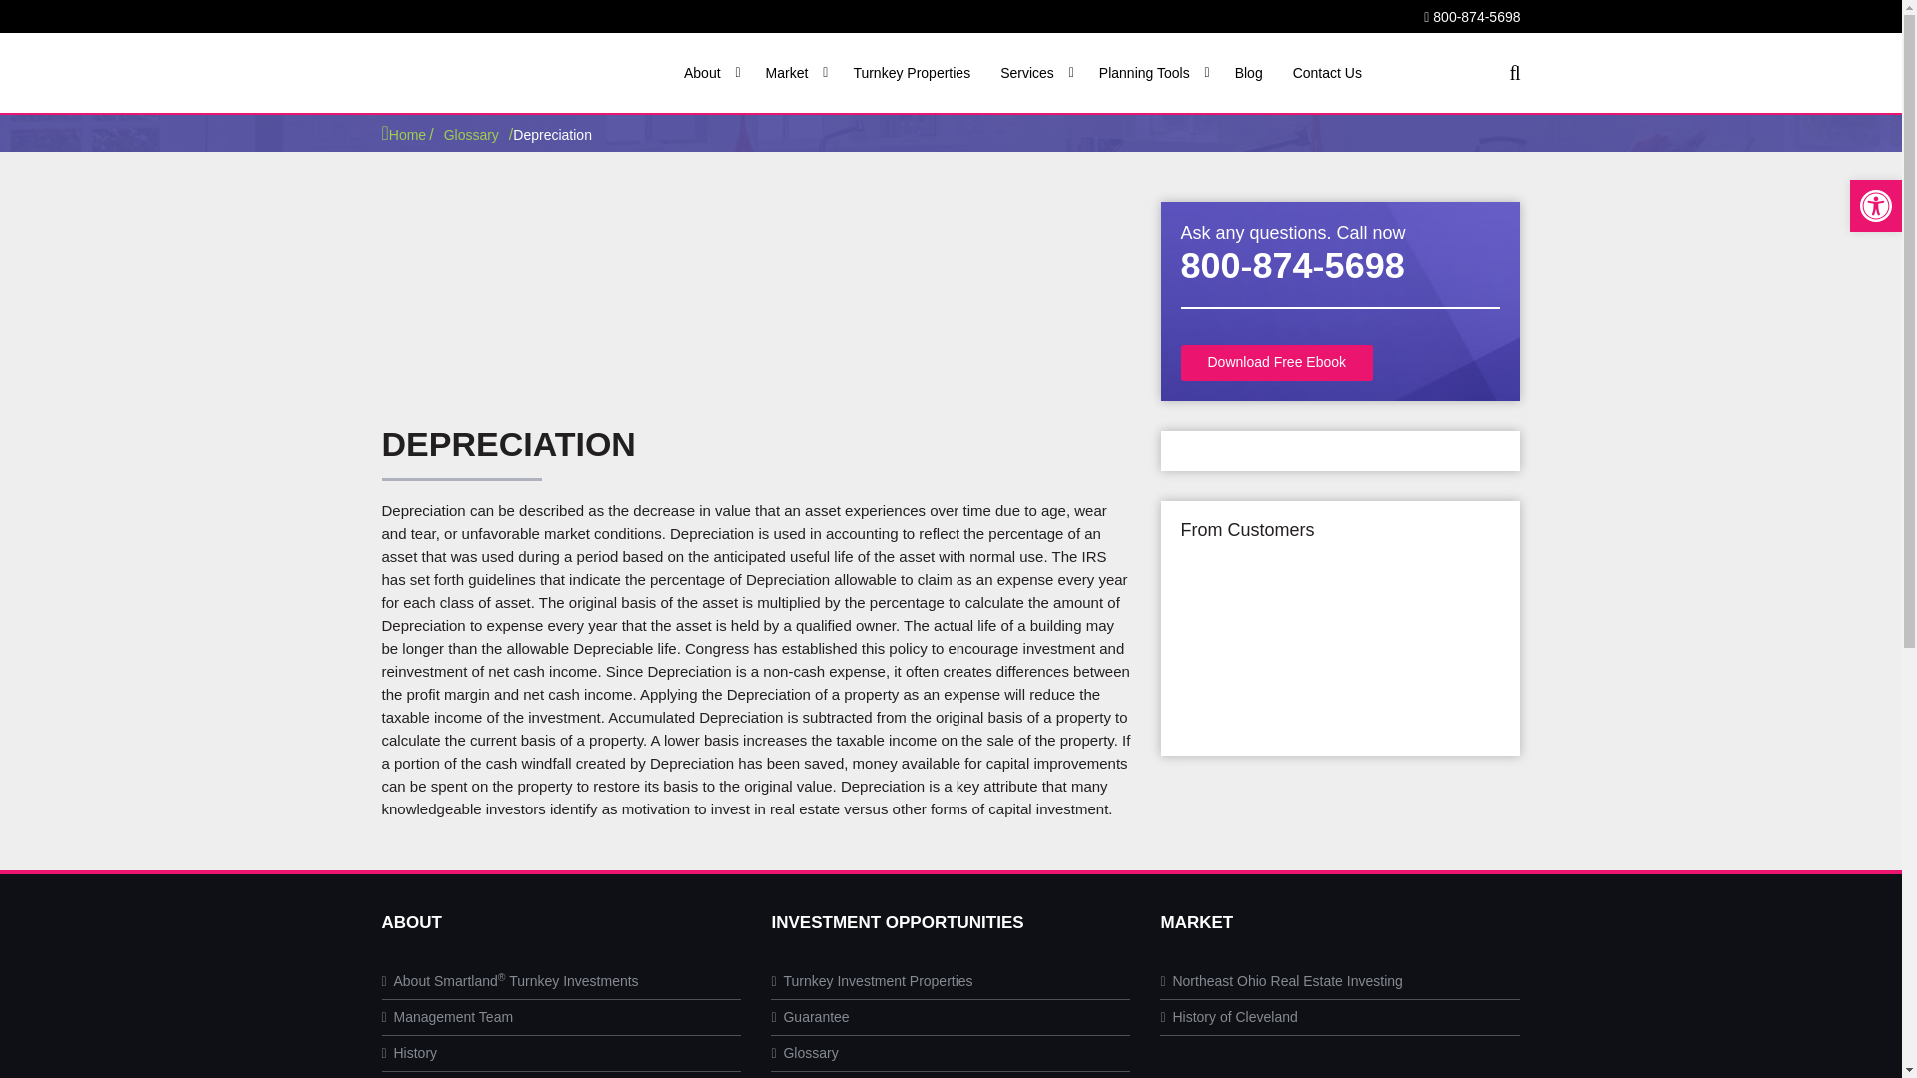 This screenshot has width=1917, height=1078. I want to click on Turnkey Investment Properties, so click(871, 981).